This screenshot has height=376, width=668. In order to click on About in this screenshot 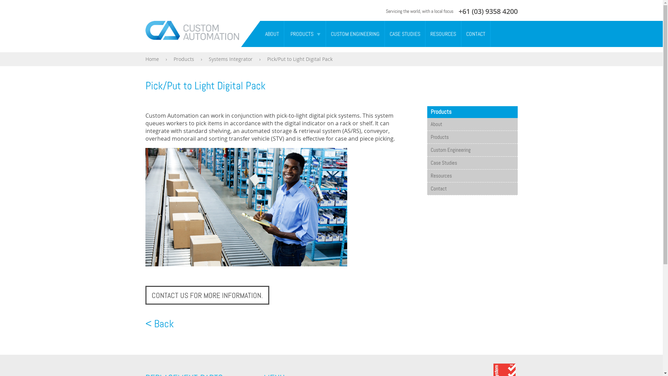, I will do `click(472, 124)`.